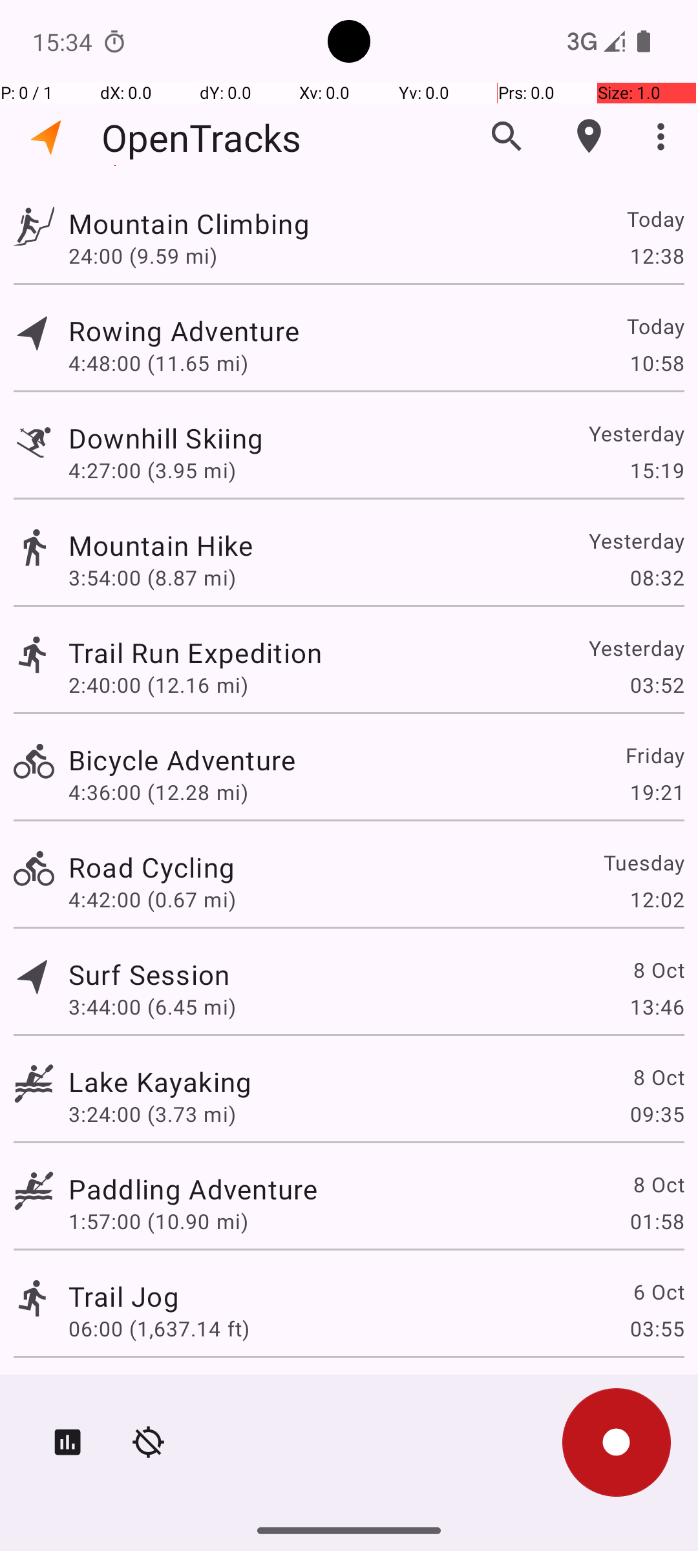  I want to click on 08:32, so click(657, 578).